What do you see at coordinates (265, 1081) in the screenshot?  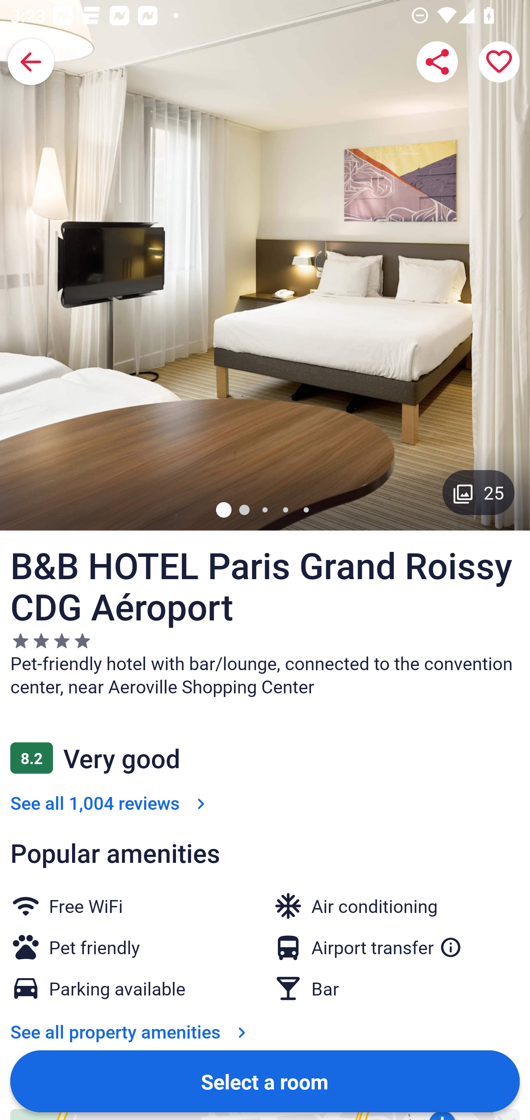 I see `Select a room Button Select a room` at bounding box center [265, 1081].